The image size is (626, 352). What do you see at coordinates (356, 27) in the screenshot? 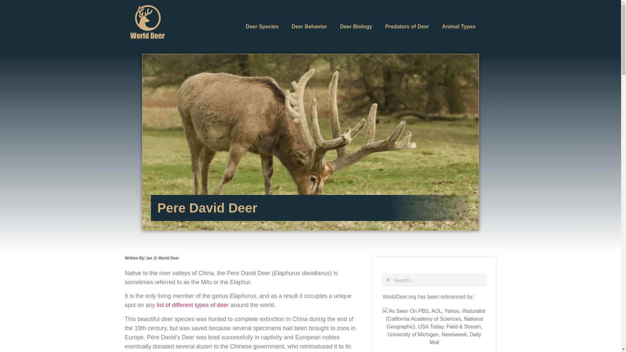
I see `Deer Biology` at bounding box center [356, 27].